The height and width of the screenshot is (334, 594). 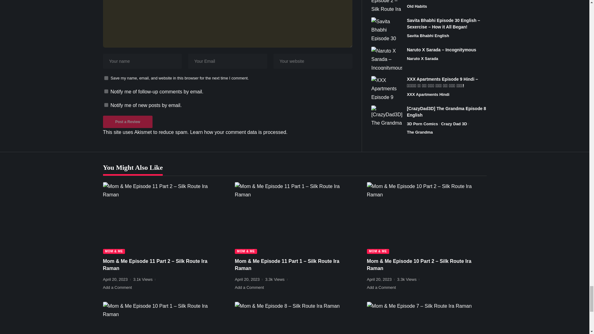 What do you see at coordinates (106, 105) in the screenshot?
I see `subscribe` at bounding box center [106, 105].